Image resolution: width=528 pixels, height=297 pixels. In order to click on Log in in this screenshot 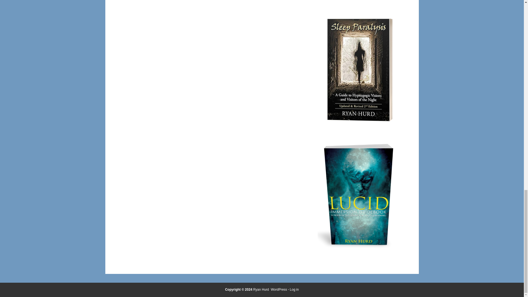, I will do `click(294, 289)`.